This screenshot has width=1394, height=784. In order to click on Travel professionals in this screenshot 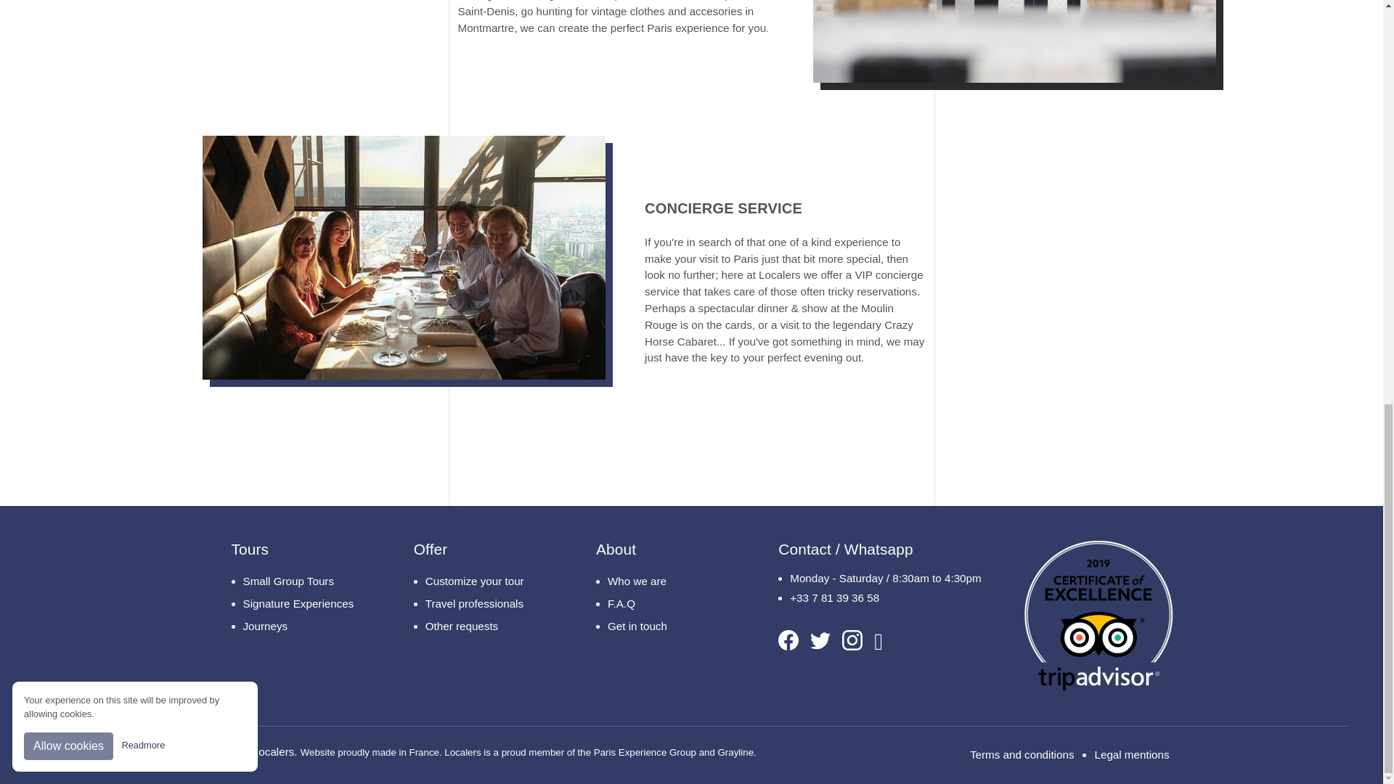, I will do `click(482, 604)`.